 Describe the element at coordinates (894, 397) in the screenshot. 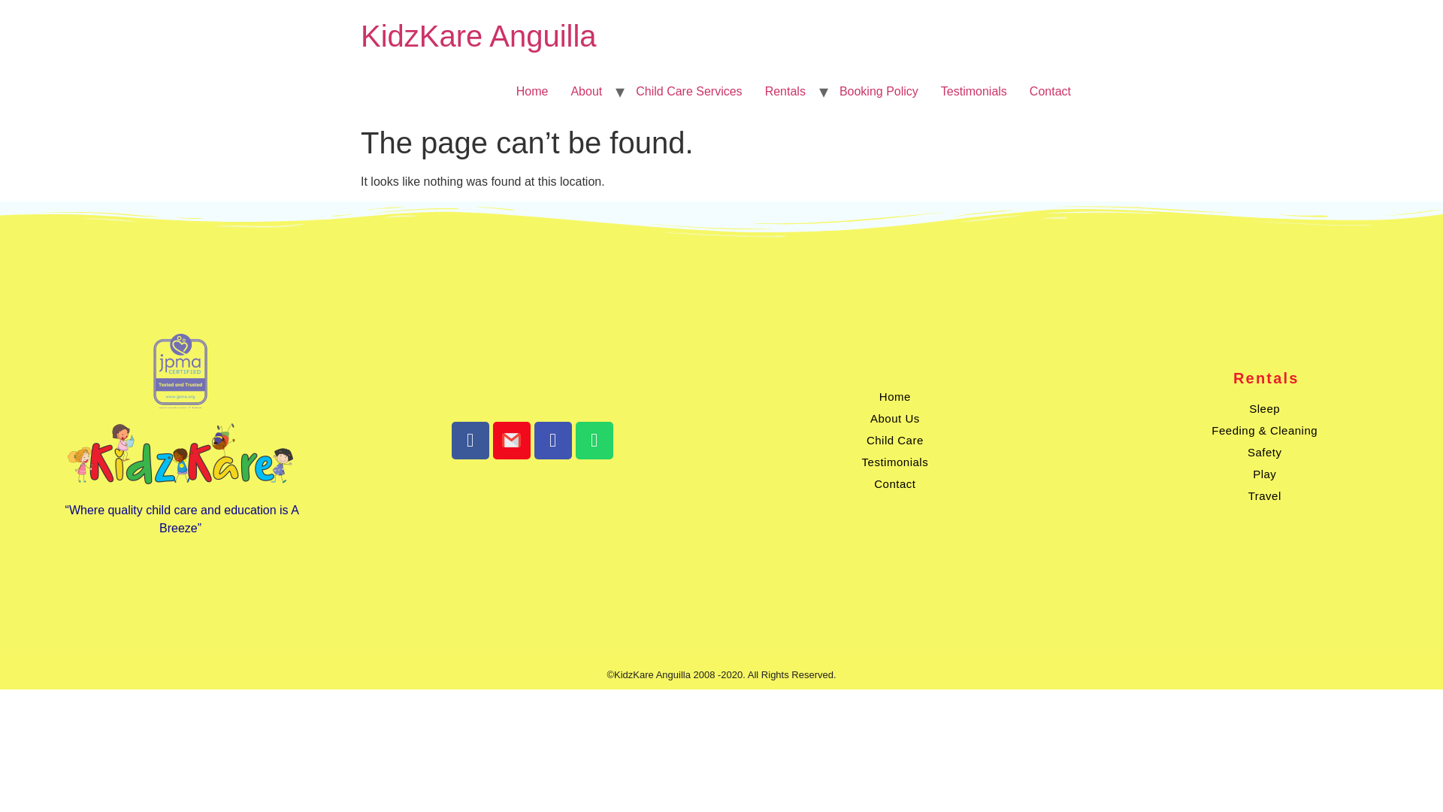

I see `Home` at that location.